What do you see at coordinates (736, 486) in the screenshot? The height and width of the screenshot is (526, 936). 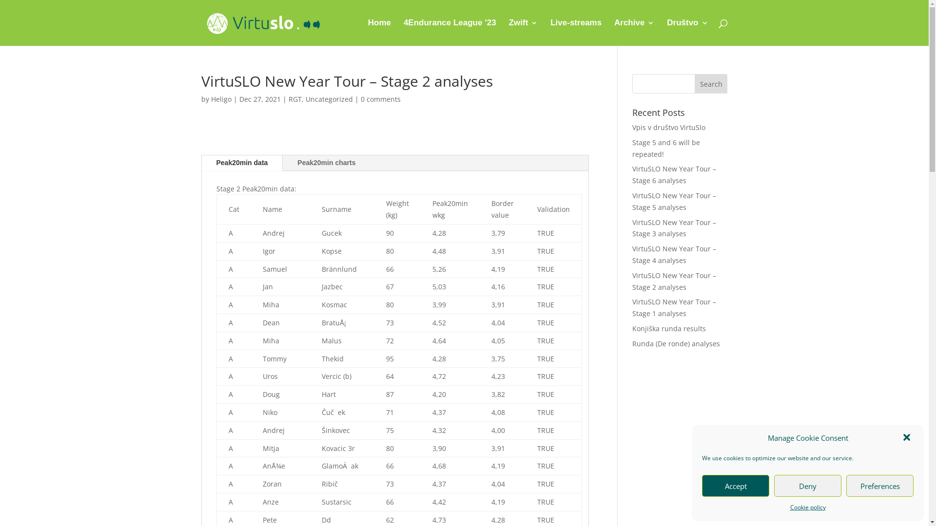 I see `Accept` at bounding box center [736, 486].